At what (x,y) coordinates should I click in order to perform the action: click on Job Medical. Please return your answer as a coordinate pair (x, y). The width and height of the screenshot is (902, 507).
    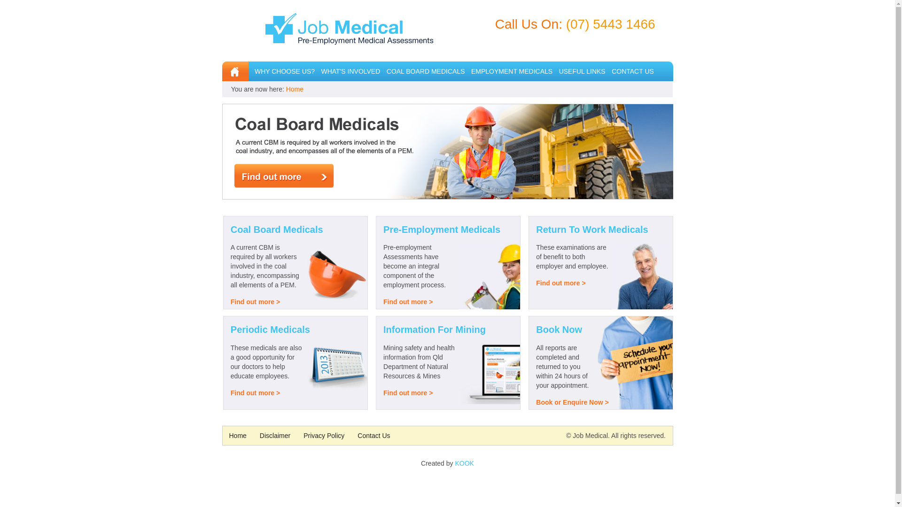
    Looking at the image, I should click on (350, 35).